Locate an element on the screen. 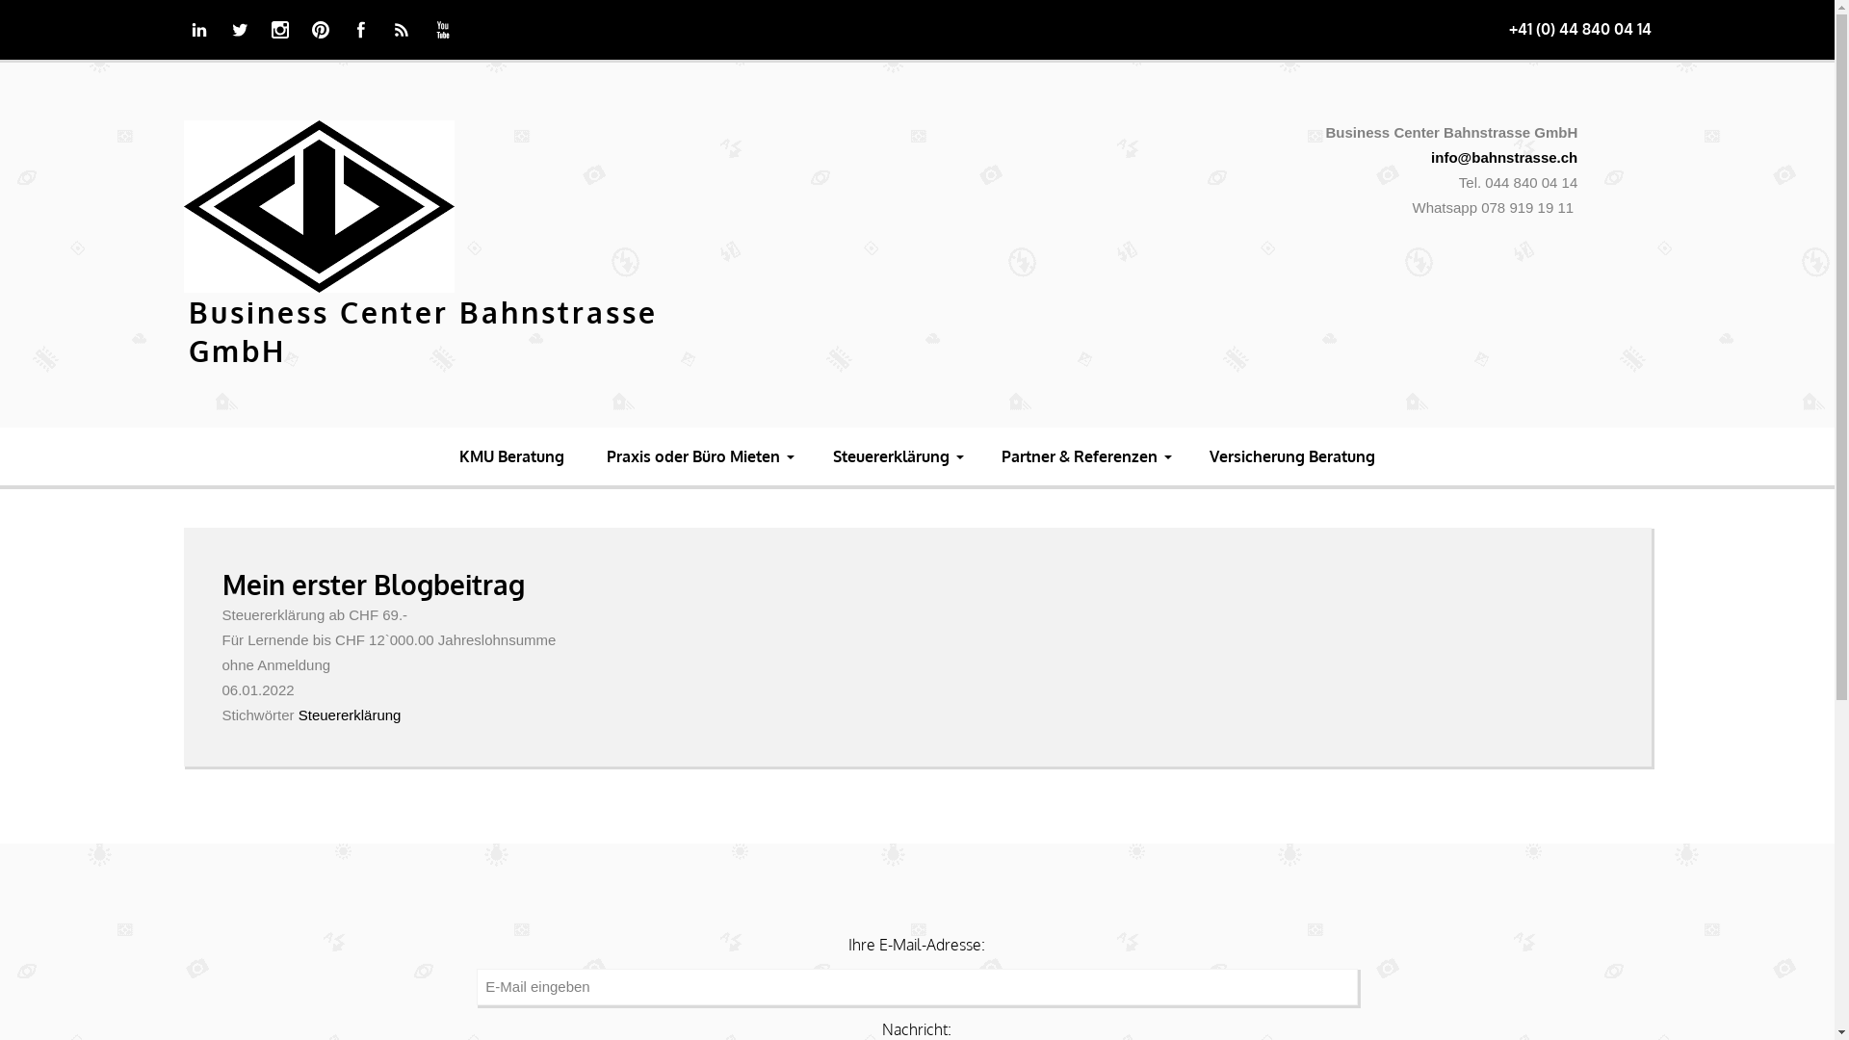 This screenshot has width=1849, height=1040. Facebook is located at coordinates (361, 30).